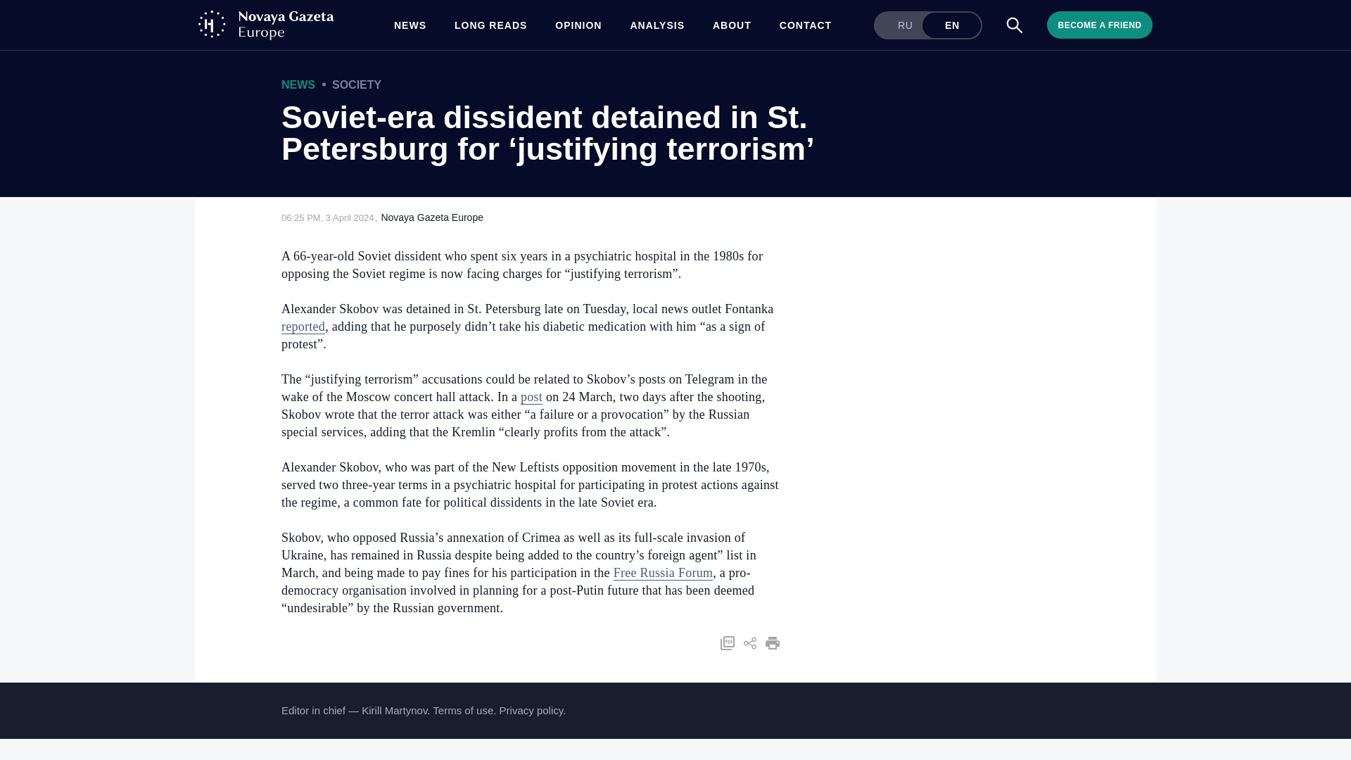  I want to click on Novaya Gazeta Europe, so click(270, 25).